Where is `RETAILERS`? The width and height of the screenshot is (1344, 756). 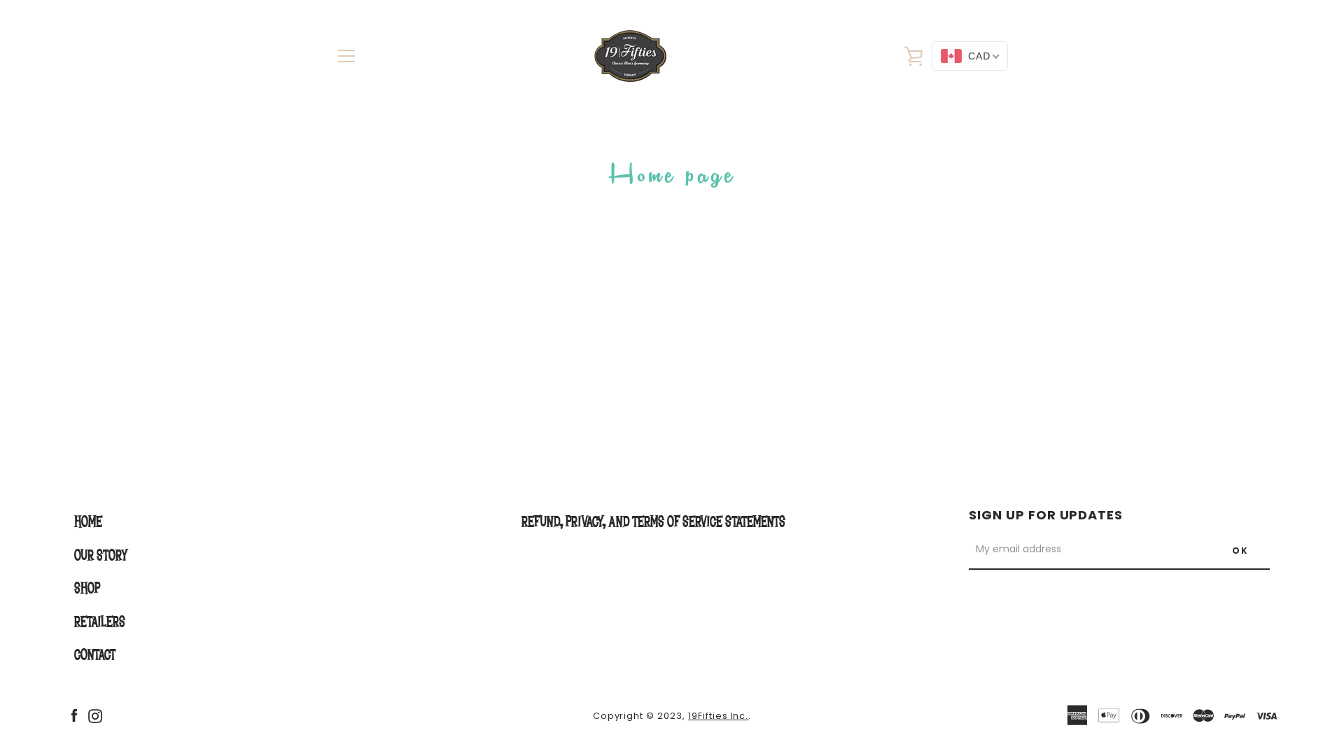
RETAILERS is located at coordinates (99, 622).